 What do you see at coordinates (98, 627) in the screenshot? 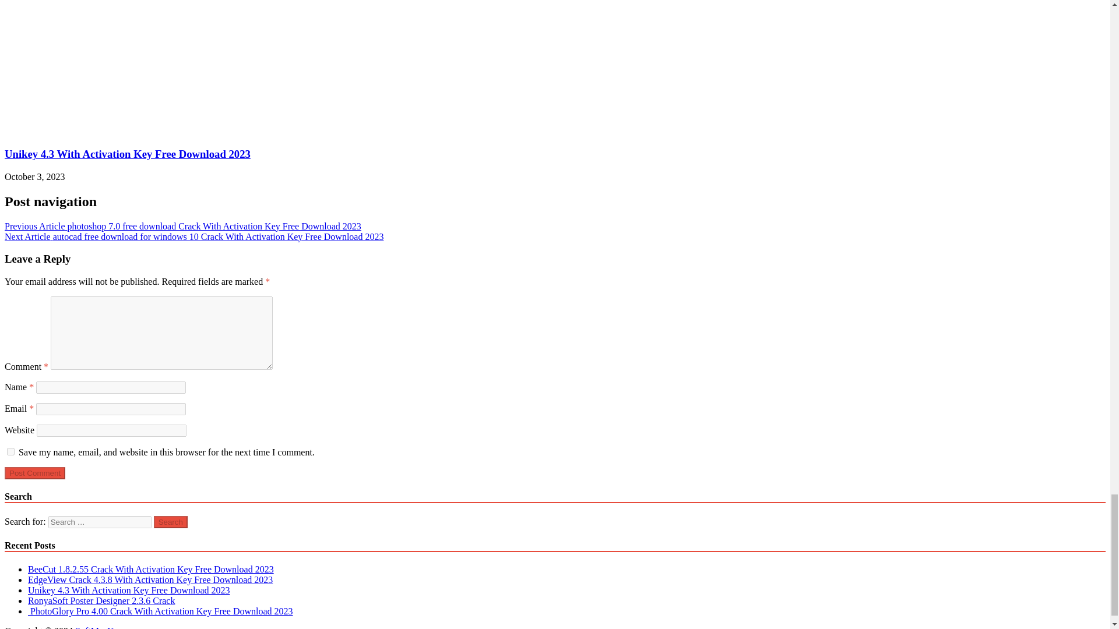
I see `SoftMacKey` at bounding box center [98, 627].